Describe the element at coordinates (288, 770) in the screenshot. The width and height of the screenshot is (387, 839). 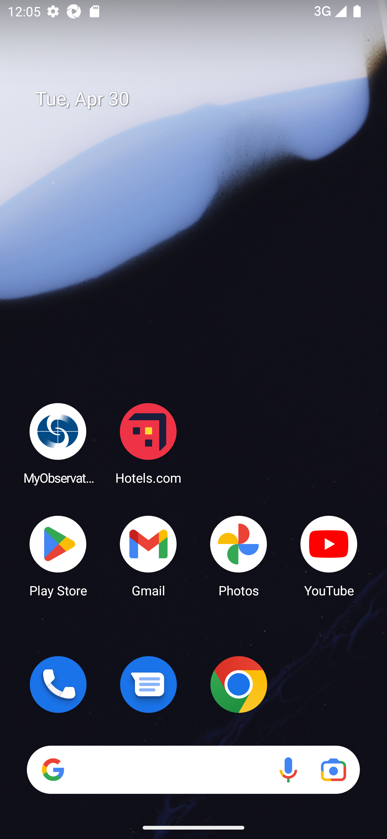
I see `Voice search` at that location.